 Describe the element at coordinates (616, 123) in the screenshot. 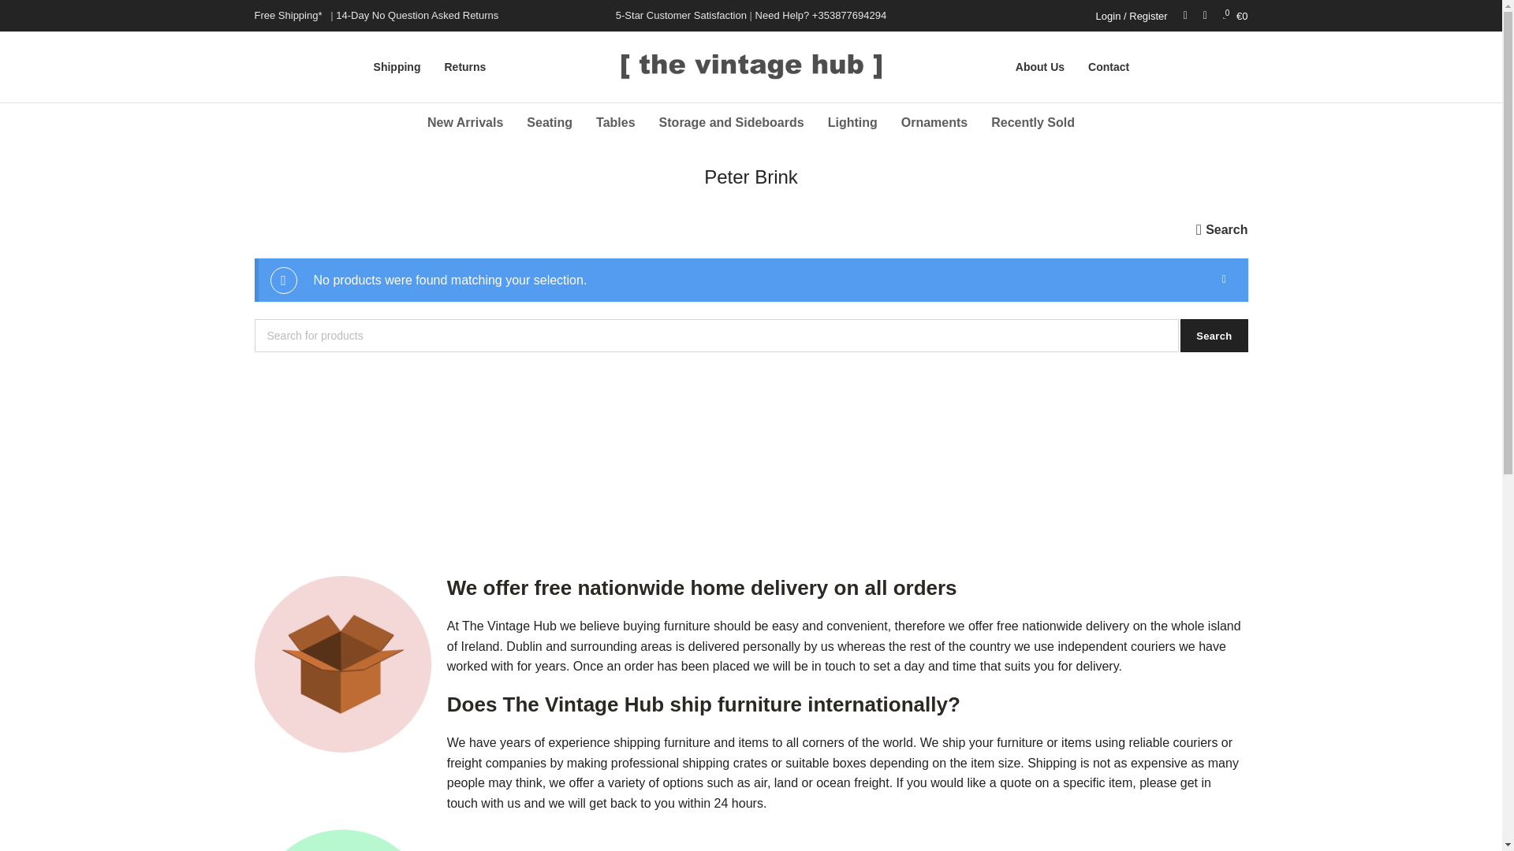

I see `Tables` at that location.